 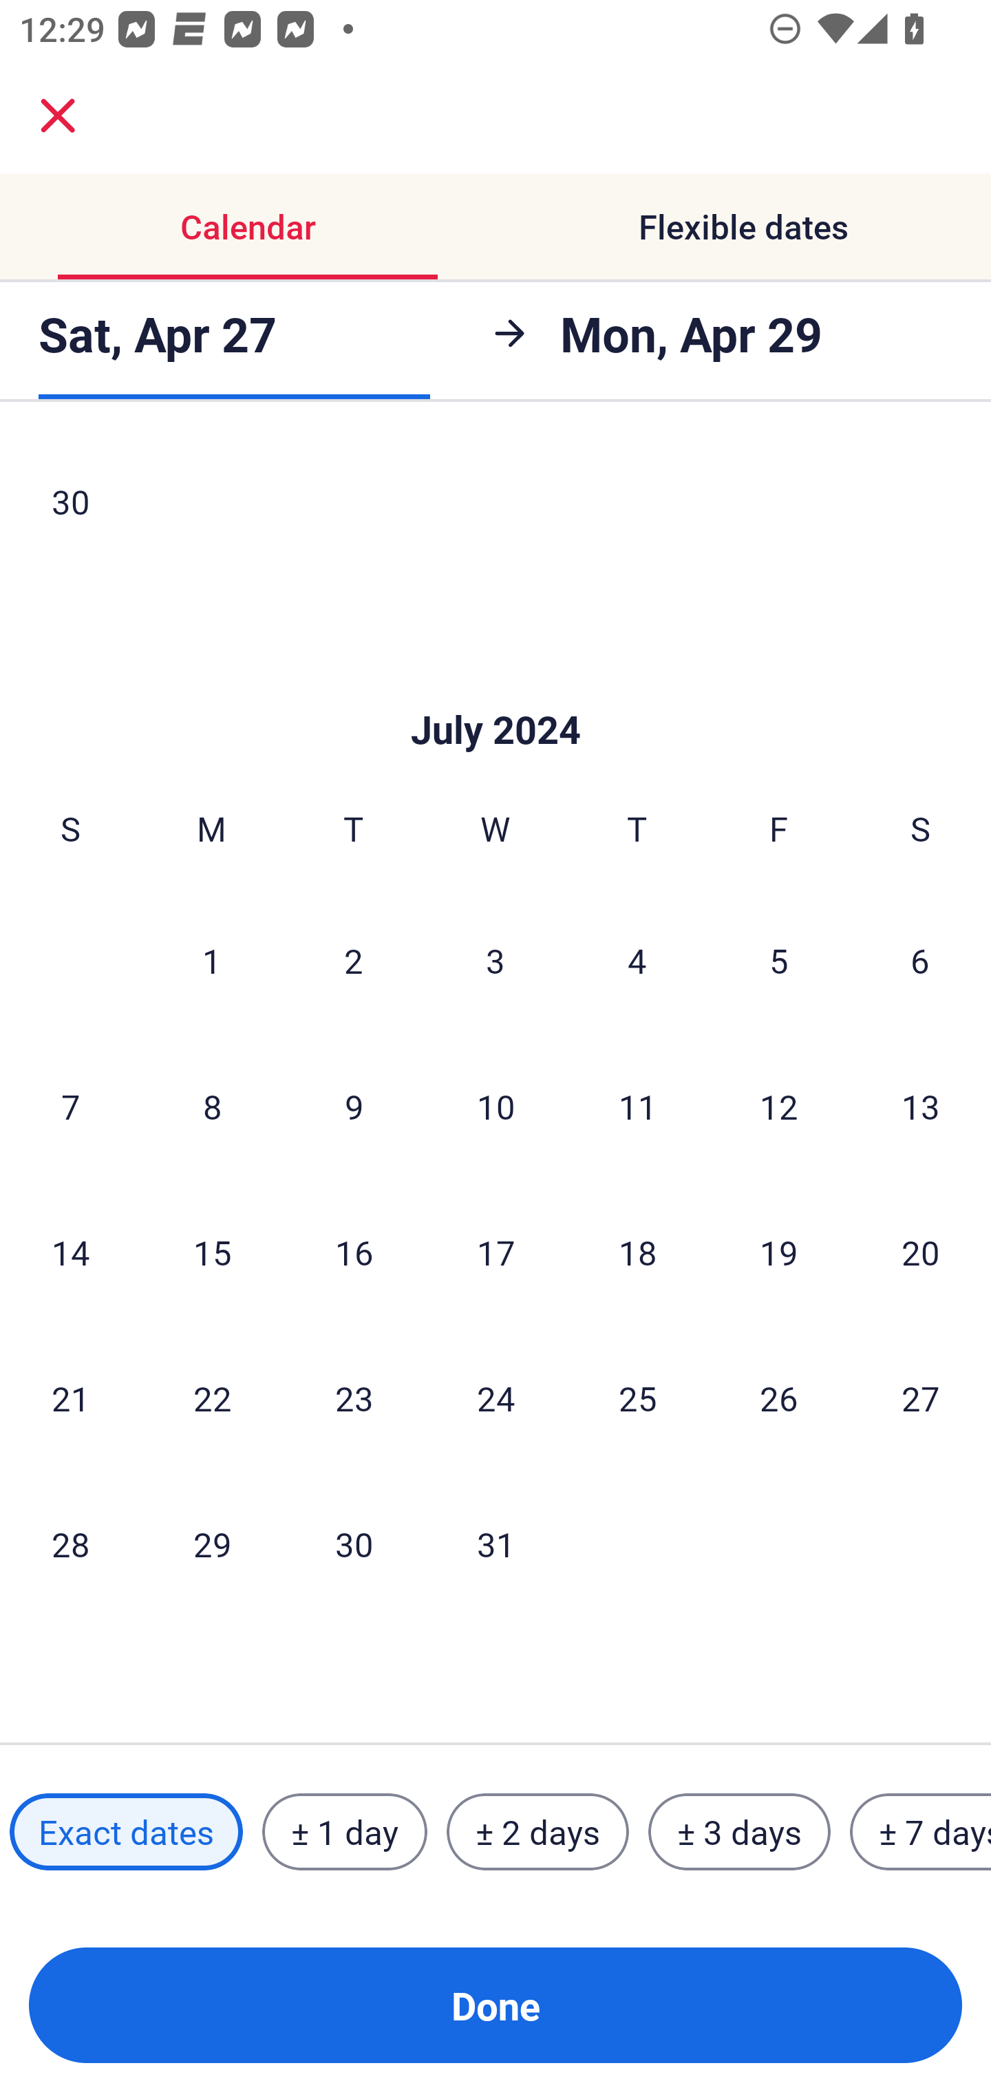 What do you see at coordinates (212, 1252) in the screenshot?
I see `15 Monday, July 15, 2024` at bounding box center [212, 1252].